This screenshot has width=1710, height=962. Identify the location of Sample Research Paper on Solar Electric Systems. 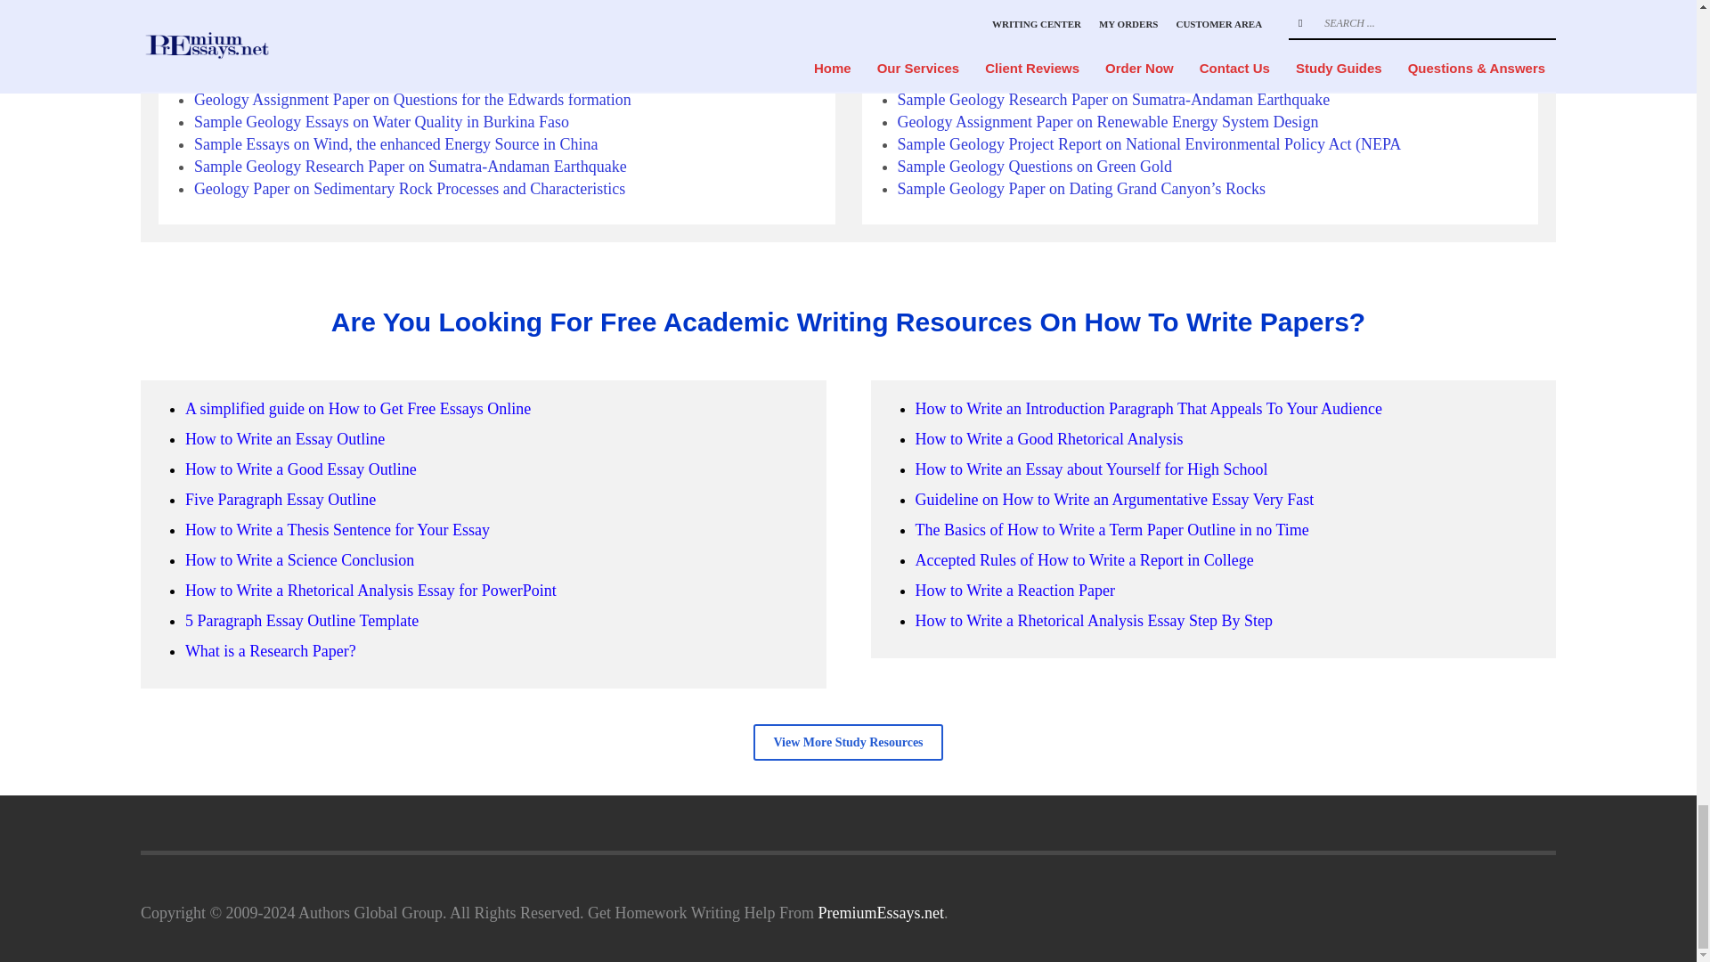
(354, 11).